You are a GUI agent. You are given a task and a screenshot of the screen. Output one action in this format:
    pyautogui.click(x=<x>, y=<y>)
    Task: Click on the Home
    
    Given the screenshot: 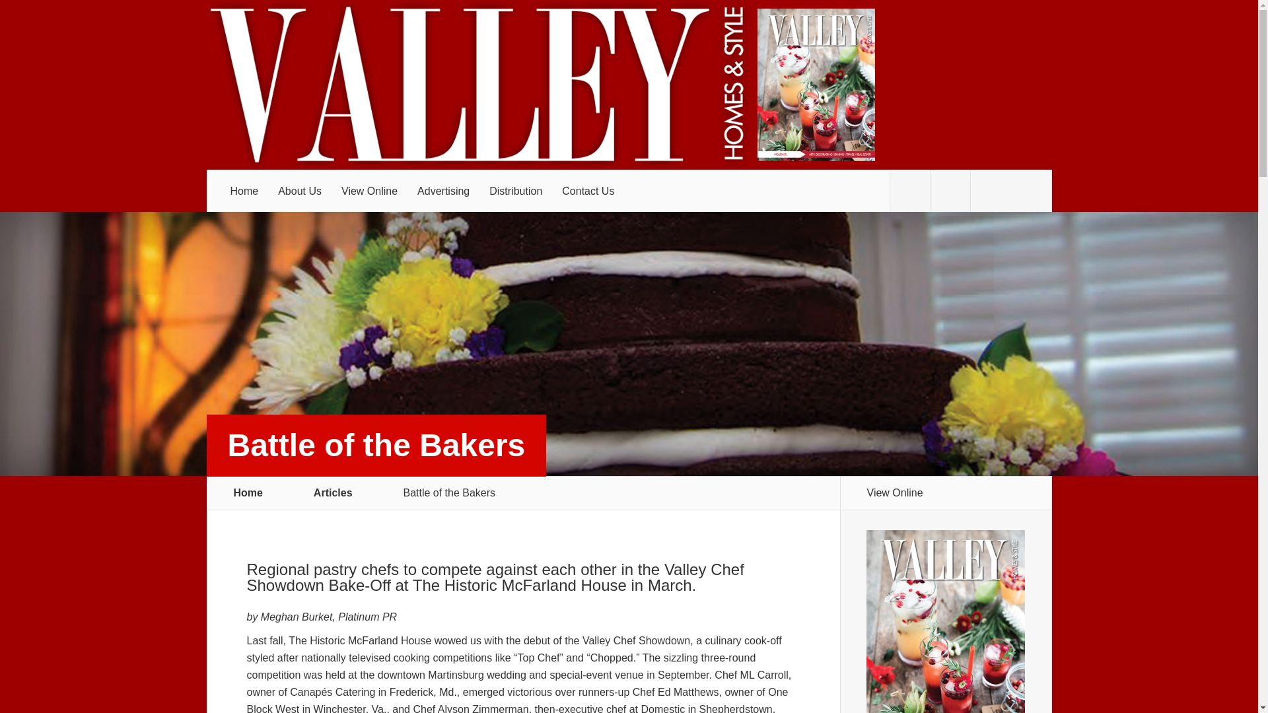 What is the action you would take?
    pyautogui.click(x=244, y=191)
    